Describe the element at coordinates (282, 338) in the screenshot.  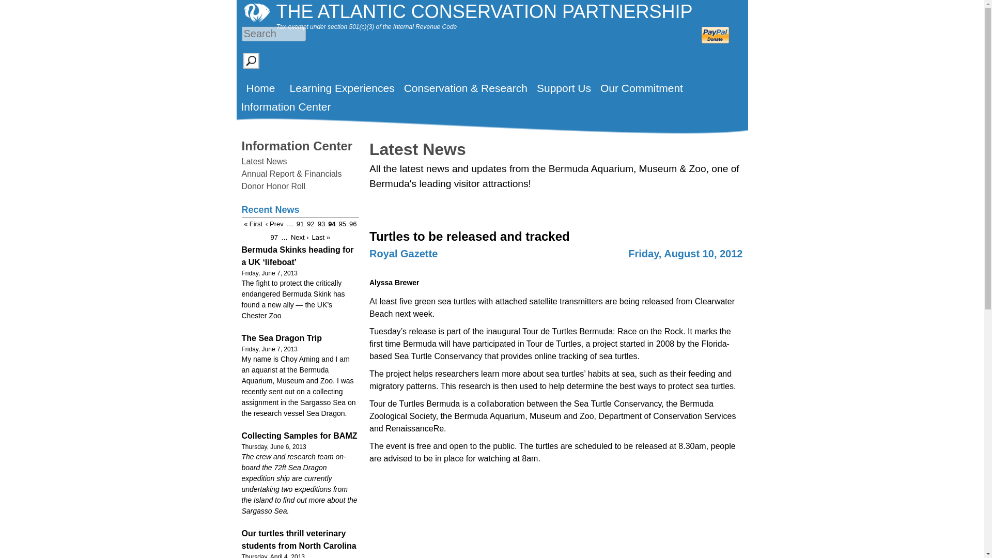
I see `The Sea Dragon Trip` at that location.